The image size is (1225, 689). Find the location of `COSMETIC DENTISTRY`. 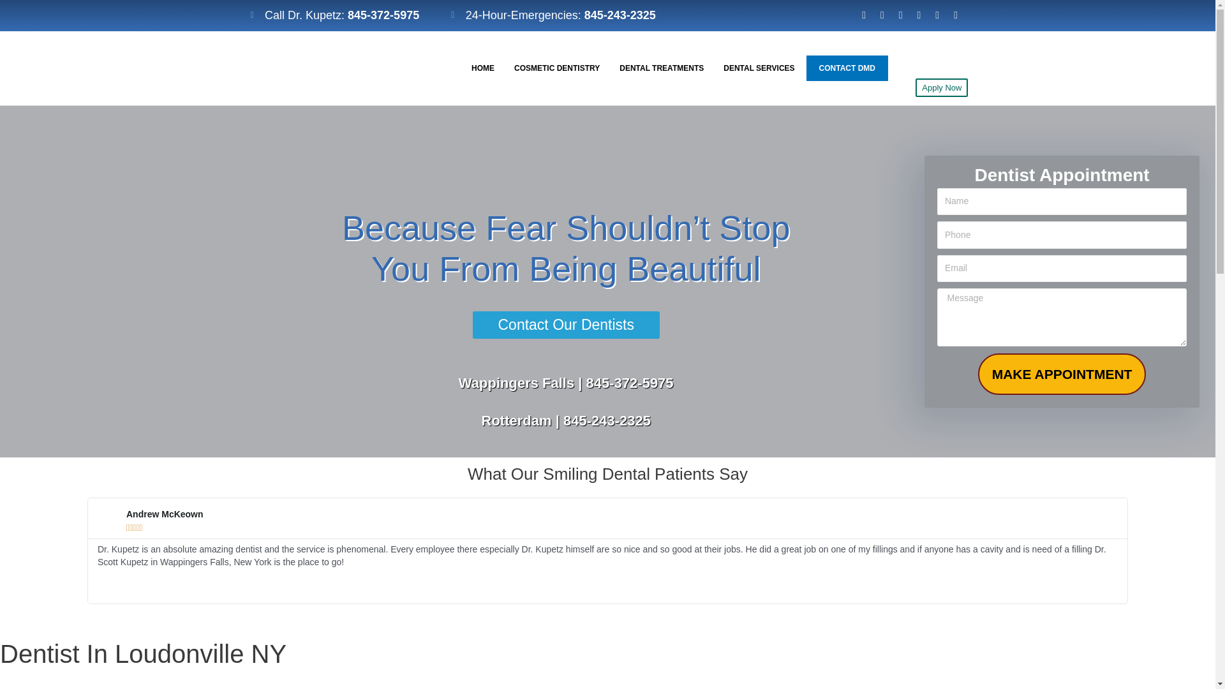

COSMETIC DENTISTRY is located at coordinates (556, 68).